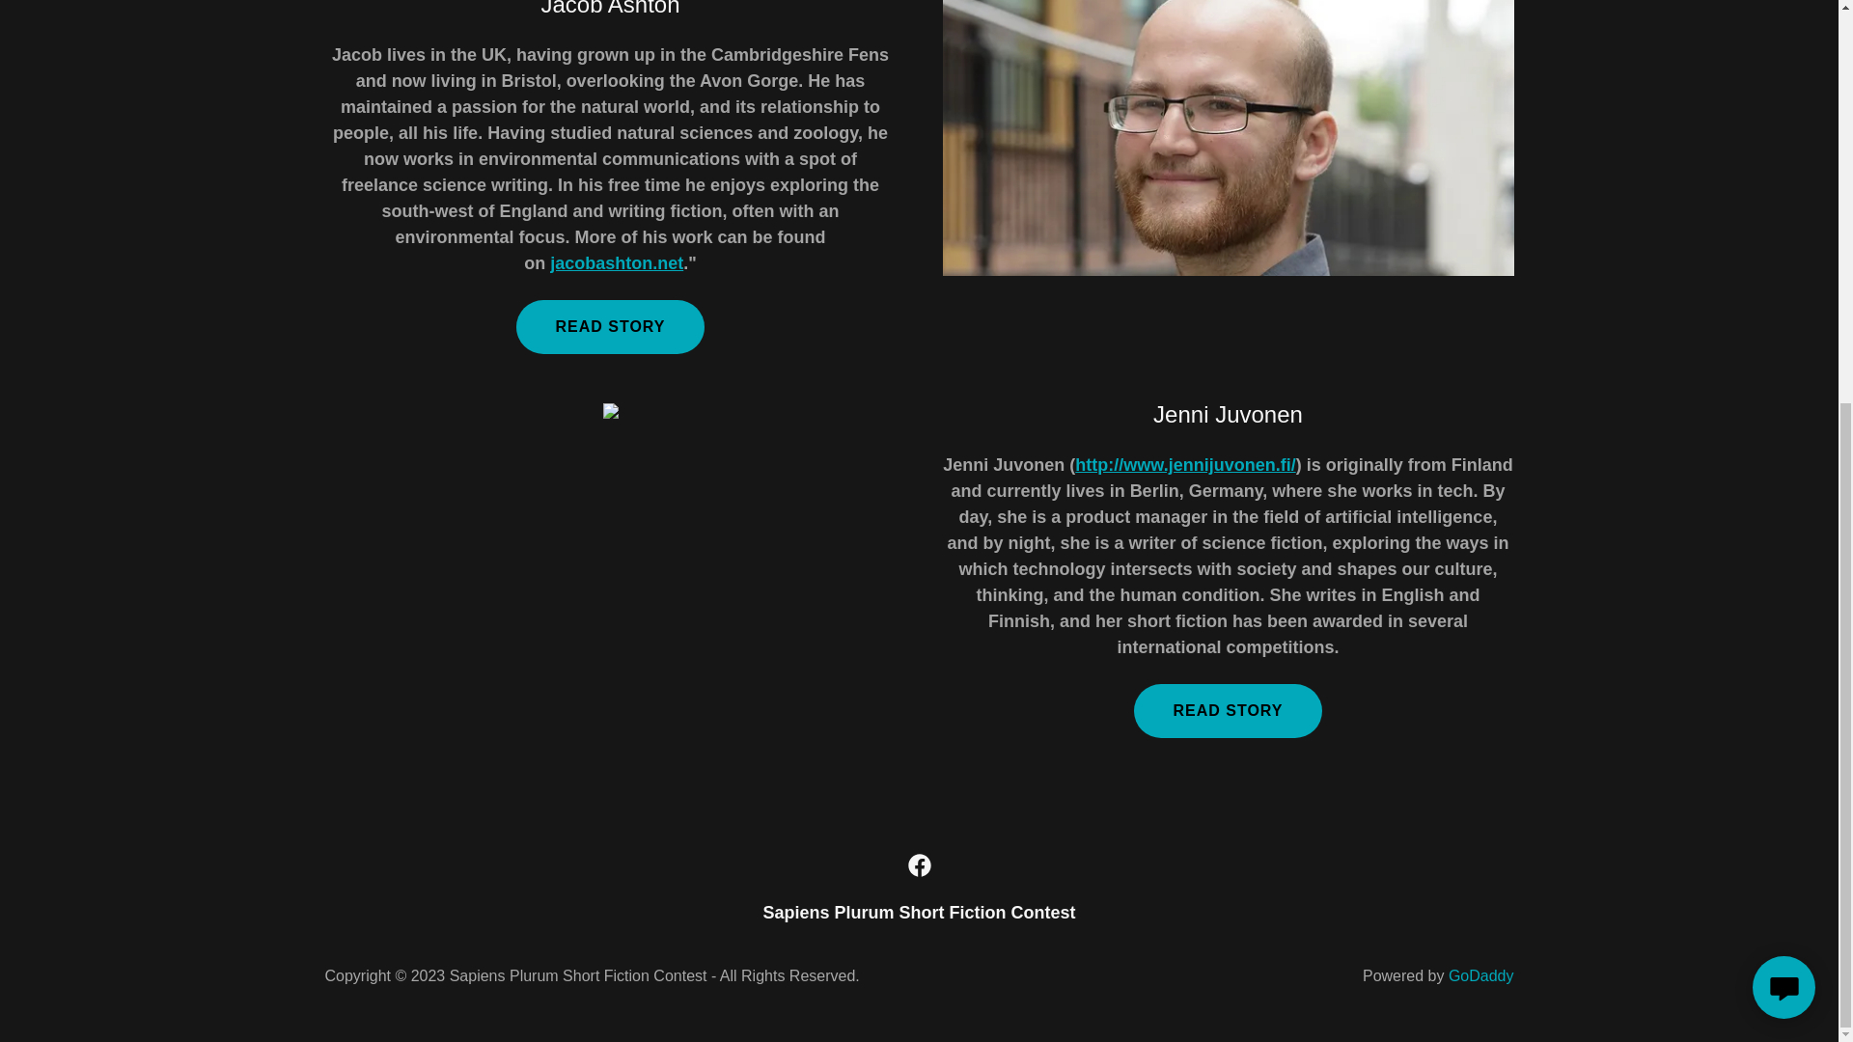 This screenshot has height=1042, width=1853. Describe the element at coordinates (1480, 975) in the screenshot. I see `GoDaddy` at that location.